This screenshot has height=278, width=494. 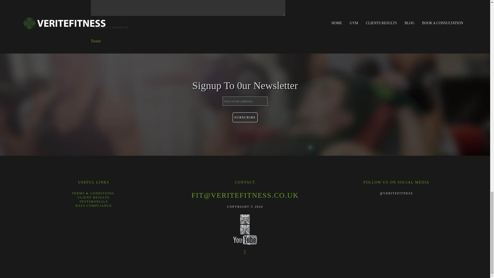 What do you see at coordinates (95, 41) in the screenshot?
I see `Tweet` at bounding box center [95, 41].